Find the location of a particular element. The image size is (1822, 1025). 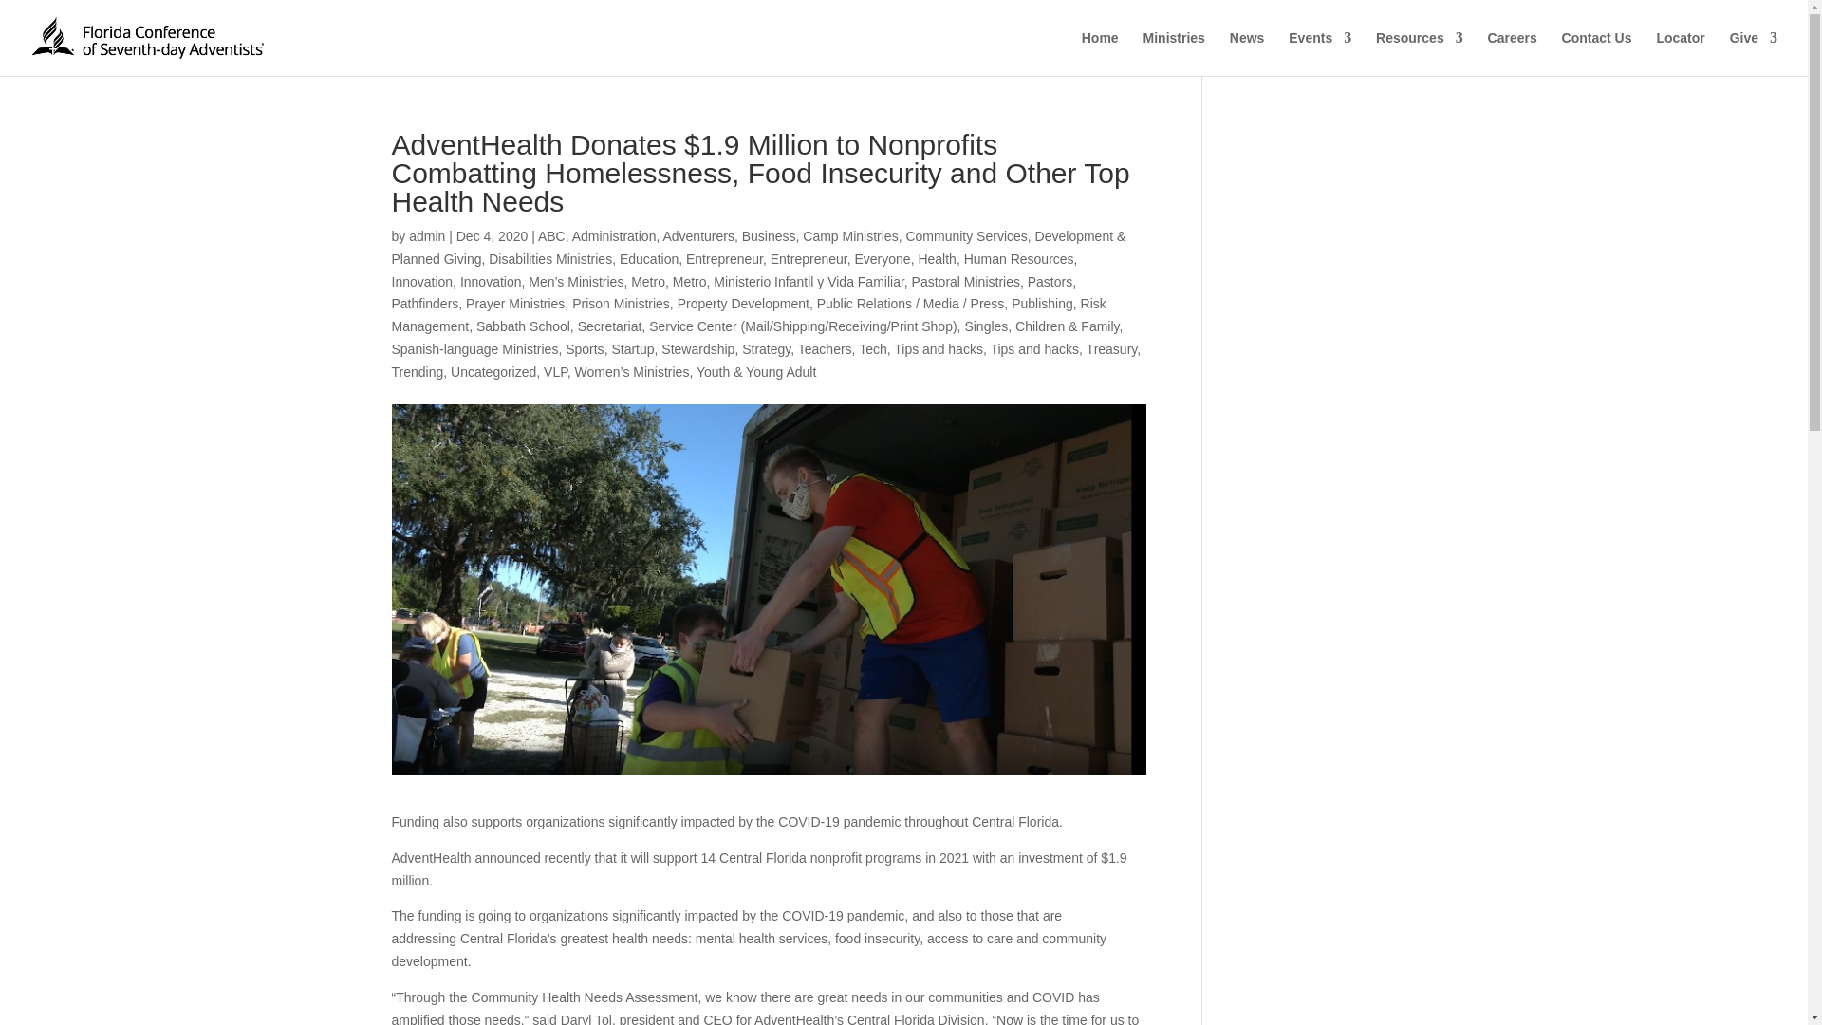

Ministries is located at coordinates (1174, 53).